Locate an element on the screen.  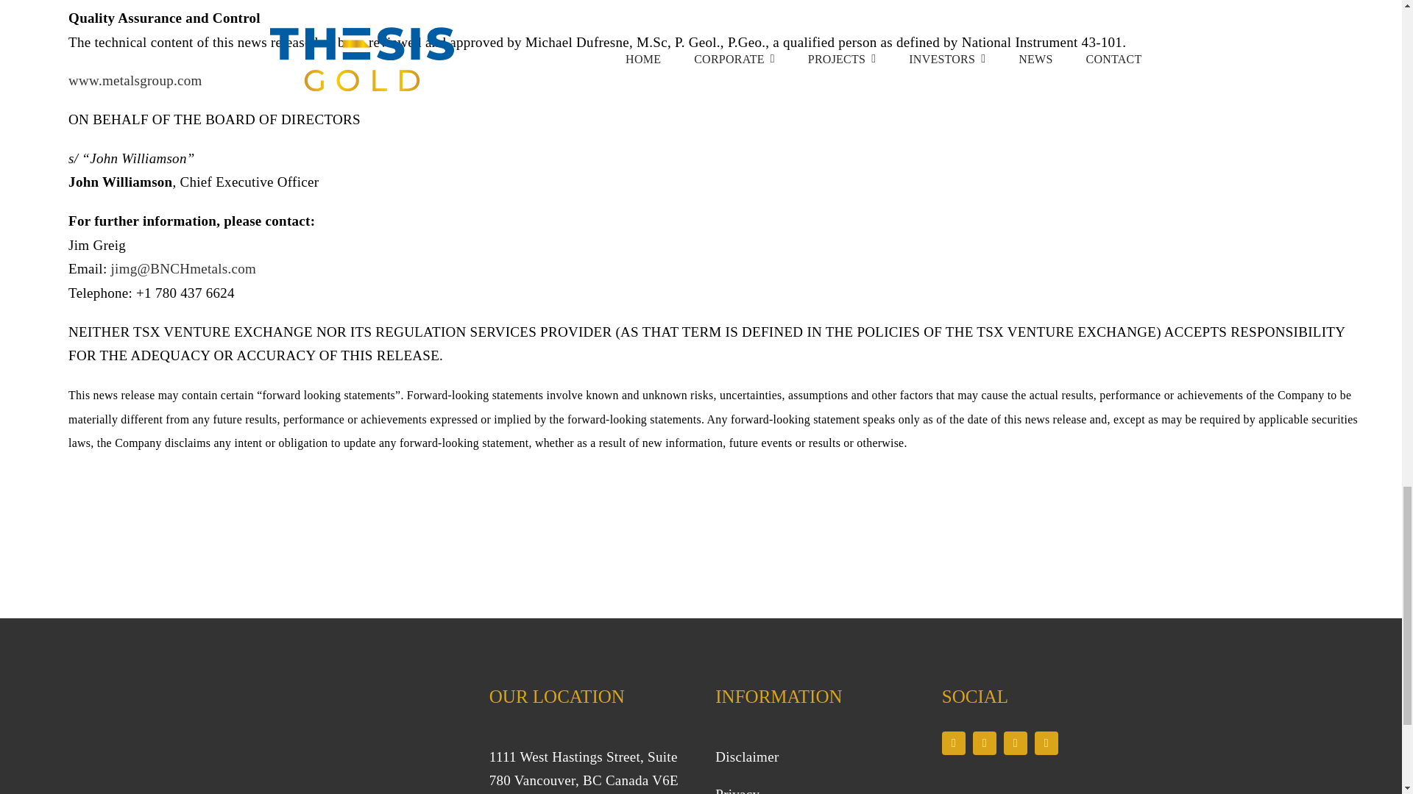
Disclaimer is located at coordinates (746, 757).